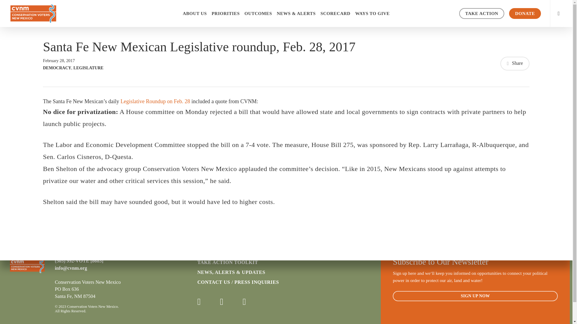  Describe the element at coordinates (57, 68) in the screenshot. I see `DEMOCRACY` at that location.